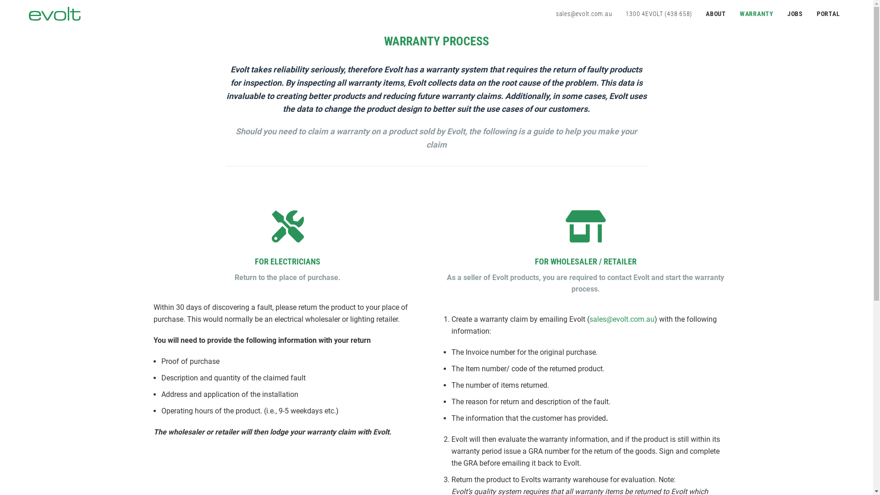 The width and height of the screenshot is (880, 495). What do you see at coordinates (622, 319) in the screenshot?
I see `sales@evolt.com.au` at bounding box center [622, 319].